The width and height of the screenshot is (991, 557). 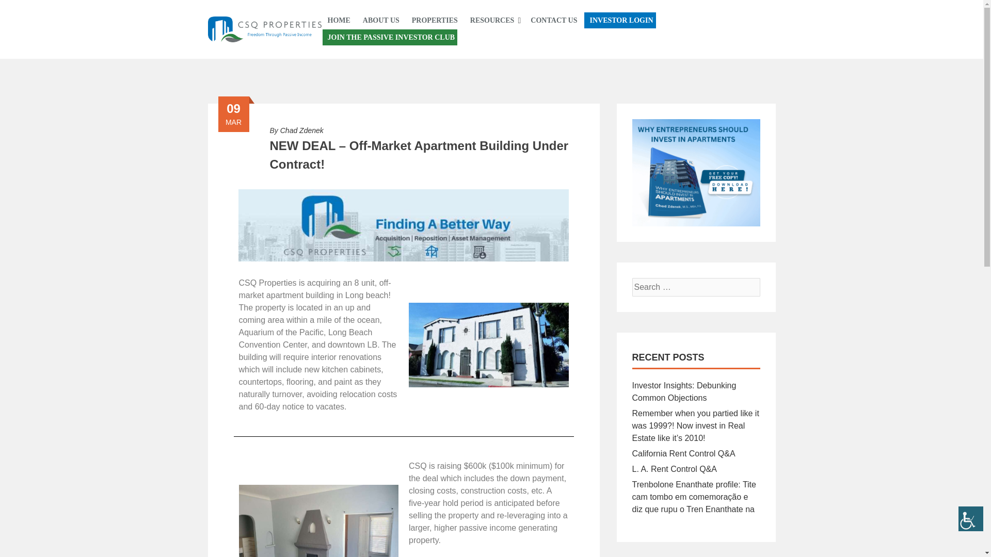 What do you see at coordinates (302, 130) in the screenshot?
I see `Chad Zdenek` at bounding box center [302, 130].